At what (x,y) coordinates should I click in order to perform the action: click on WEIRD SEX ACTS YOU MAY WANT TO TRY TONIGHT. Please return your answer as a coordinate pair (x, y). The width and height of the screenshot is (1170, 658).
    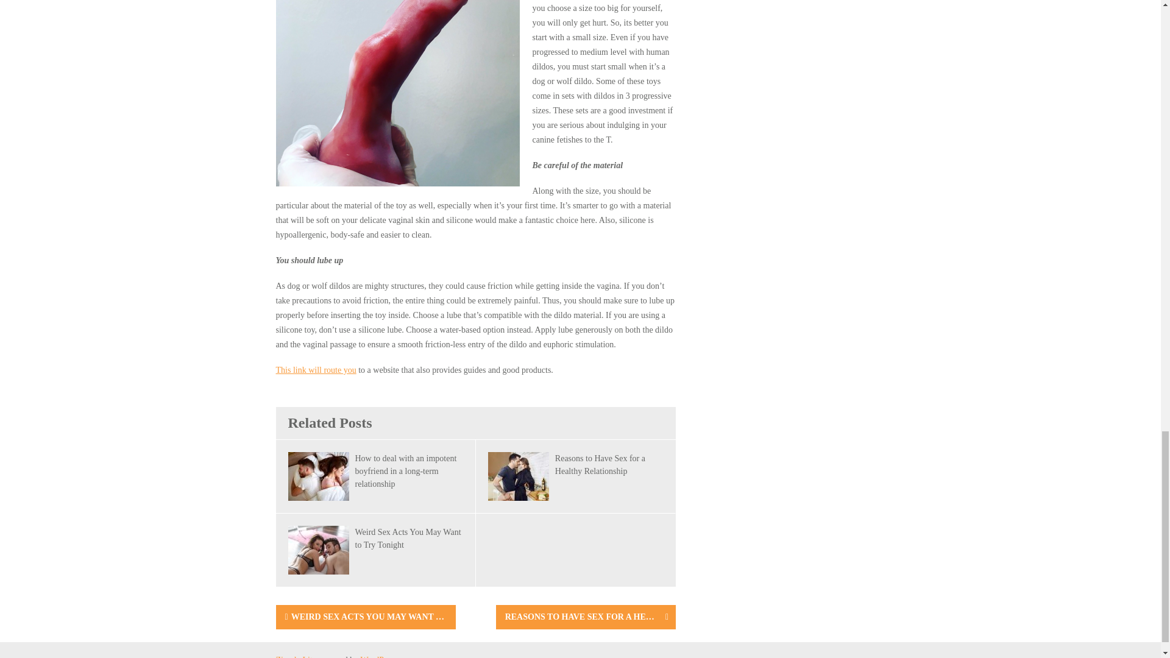
    Looking at the image, I should click on (364, 617).